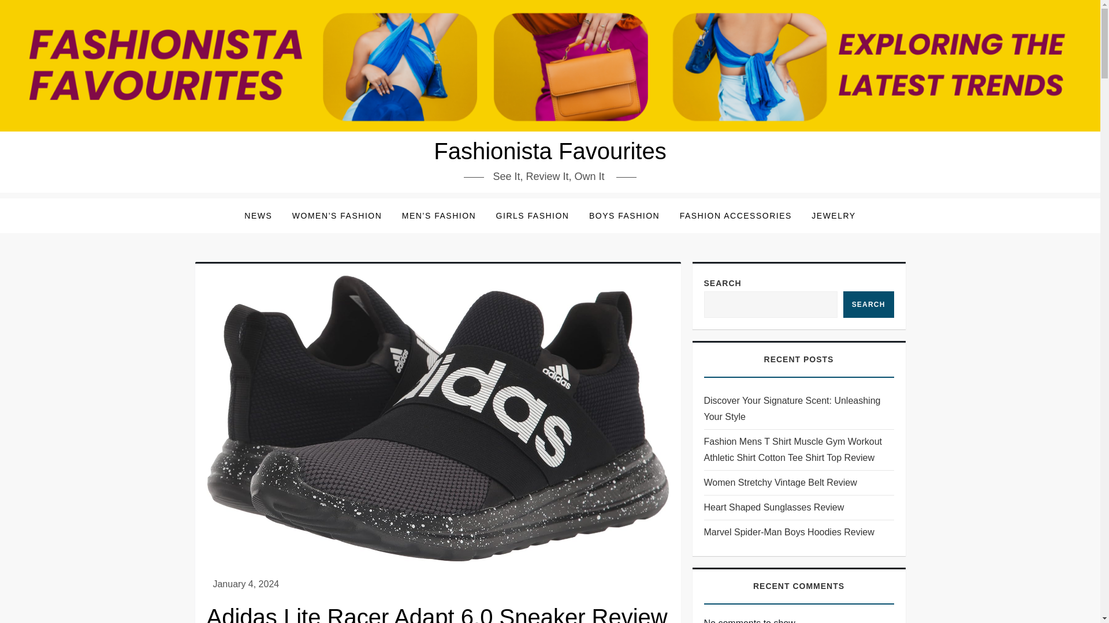 Image resolution: width=1109 pixels, height=623 pixels. Describe the element at coordinates (258, 216) in the screenshot. I see `NEWS` at that location.